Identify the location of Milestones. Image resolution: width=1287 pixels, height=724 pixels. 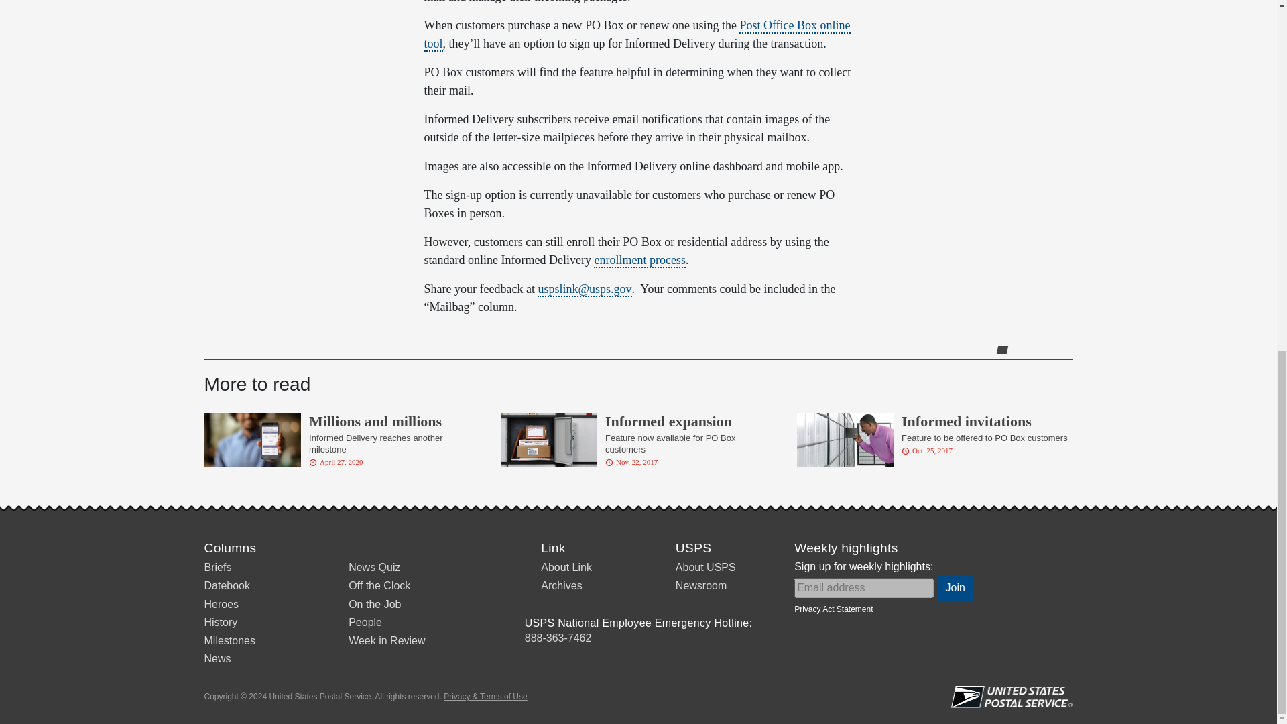
(229, 641).